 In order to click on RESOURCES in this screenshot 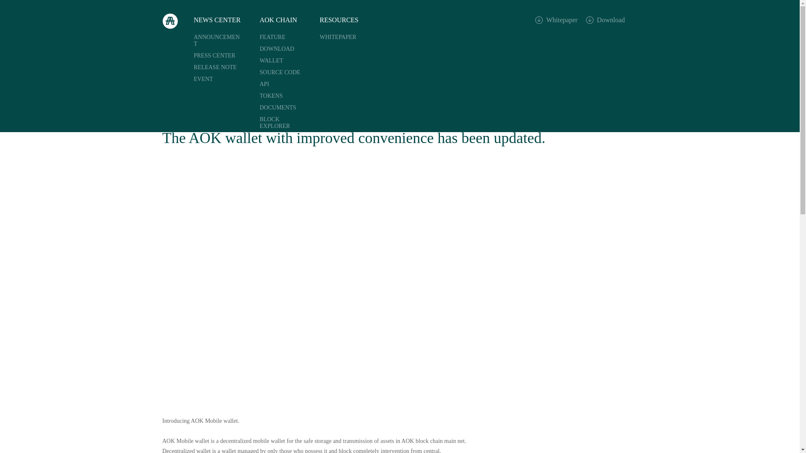, I will do `click(339, 20)`.